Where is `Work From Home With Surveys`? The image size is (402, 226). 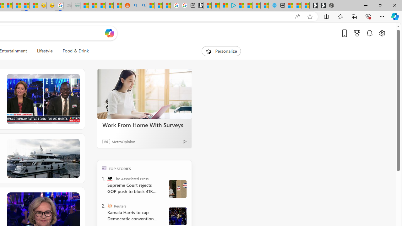 Work From Home With Surveys is located at coordinates (144, 125).